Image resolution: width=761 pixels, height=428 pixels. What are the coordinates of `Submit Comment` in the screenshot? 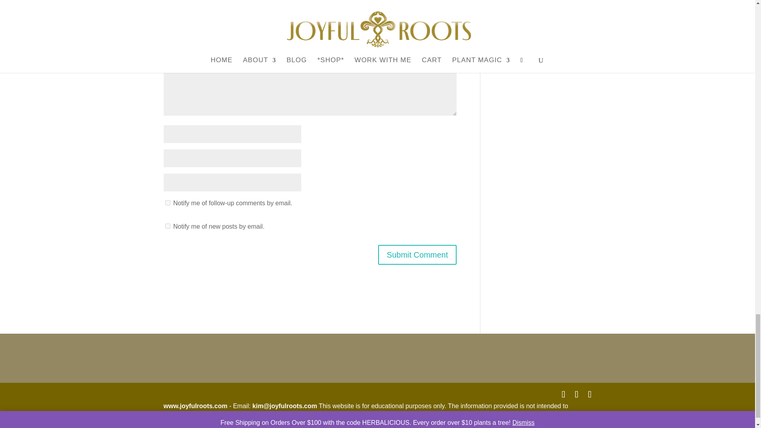 It's located at (418, 254).